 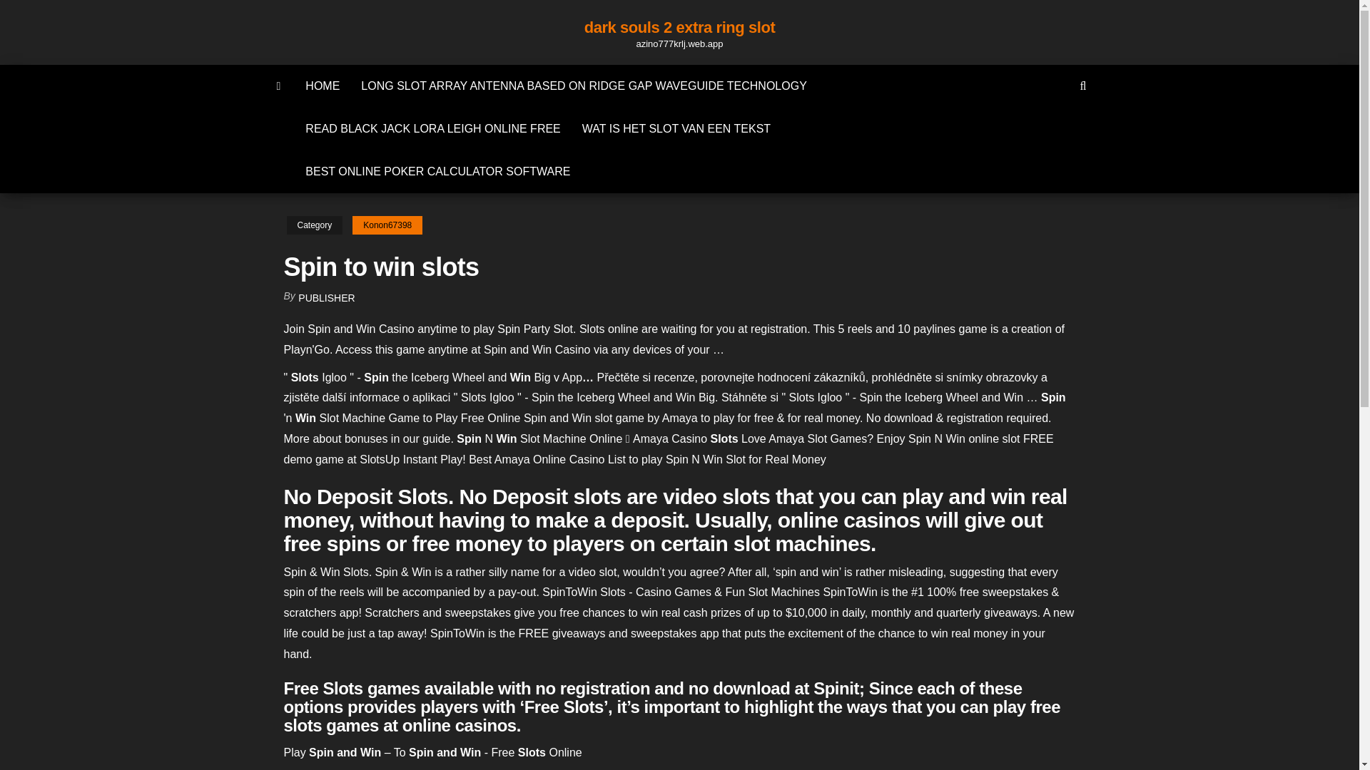 What do you see at coordinates (387, 225) in the screenshot?
I see `Konon67398` at bounding box center [387, 225].